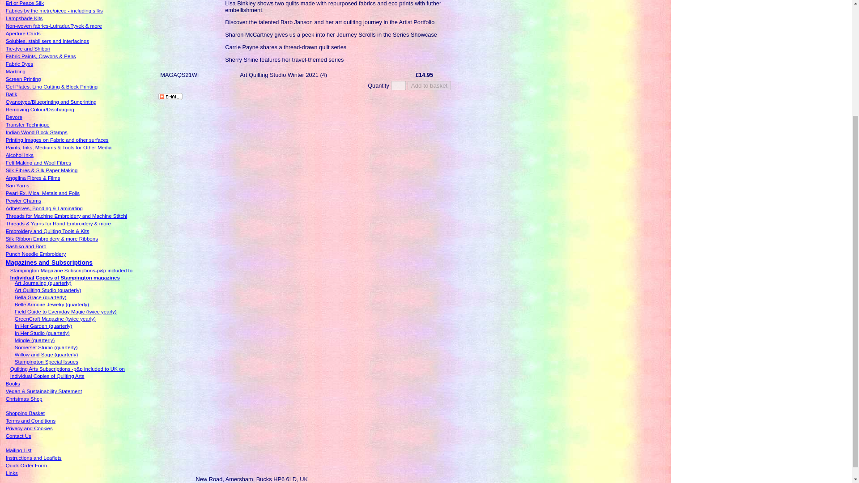 The image size is (859, 483). What do you see at coordinates (20, 64) in the screenshot?
I see `Fabric Dyes` at bounding box center [20, 64].